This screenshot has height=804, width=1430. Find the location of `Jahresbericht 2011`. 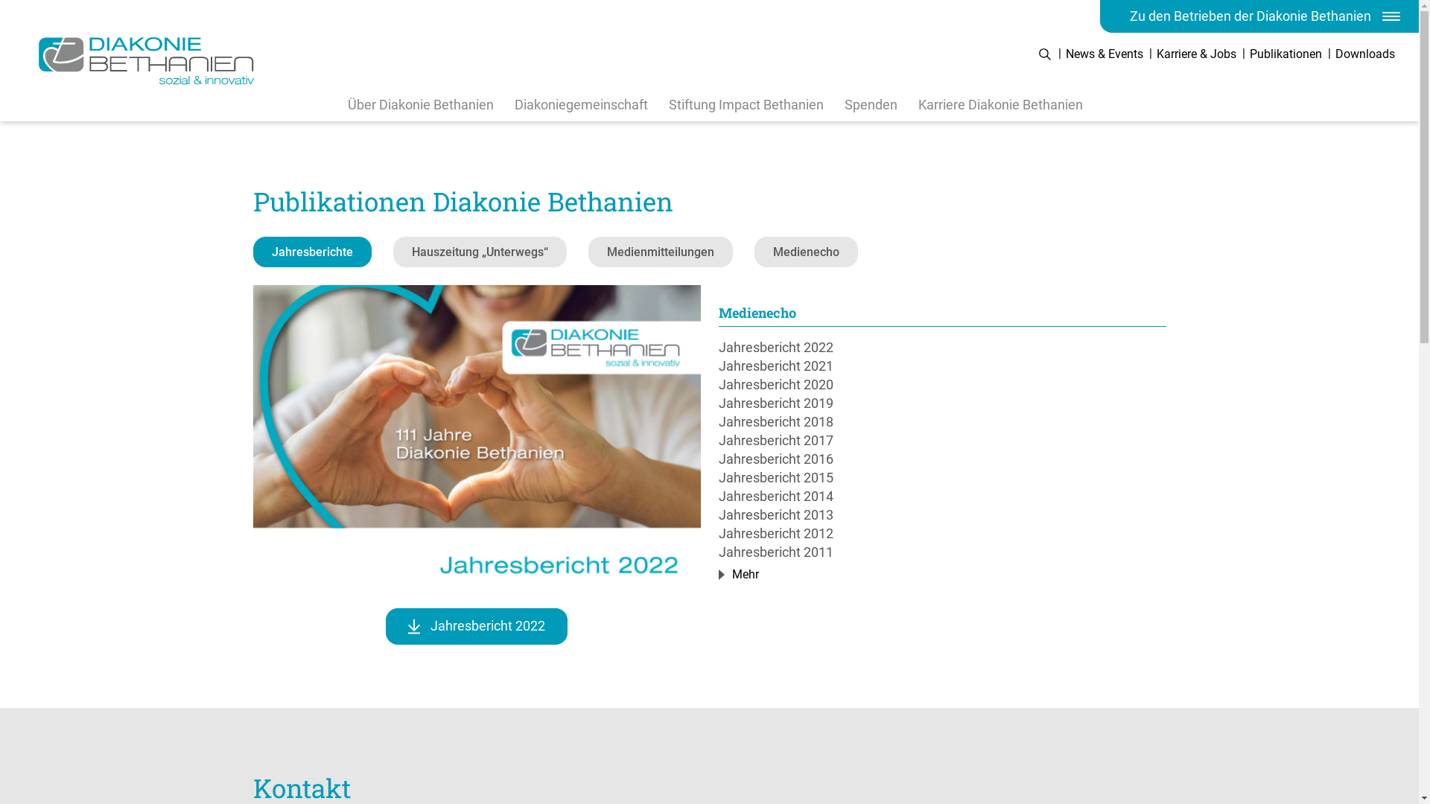

Jahresbericht 2011 is located at coordinates (941, 552).